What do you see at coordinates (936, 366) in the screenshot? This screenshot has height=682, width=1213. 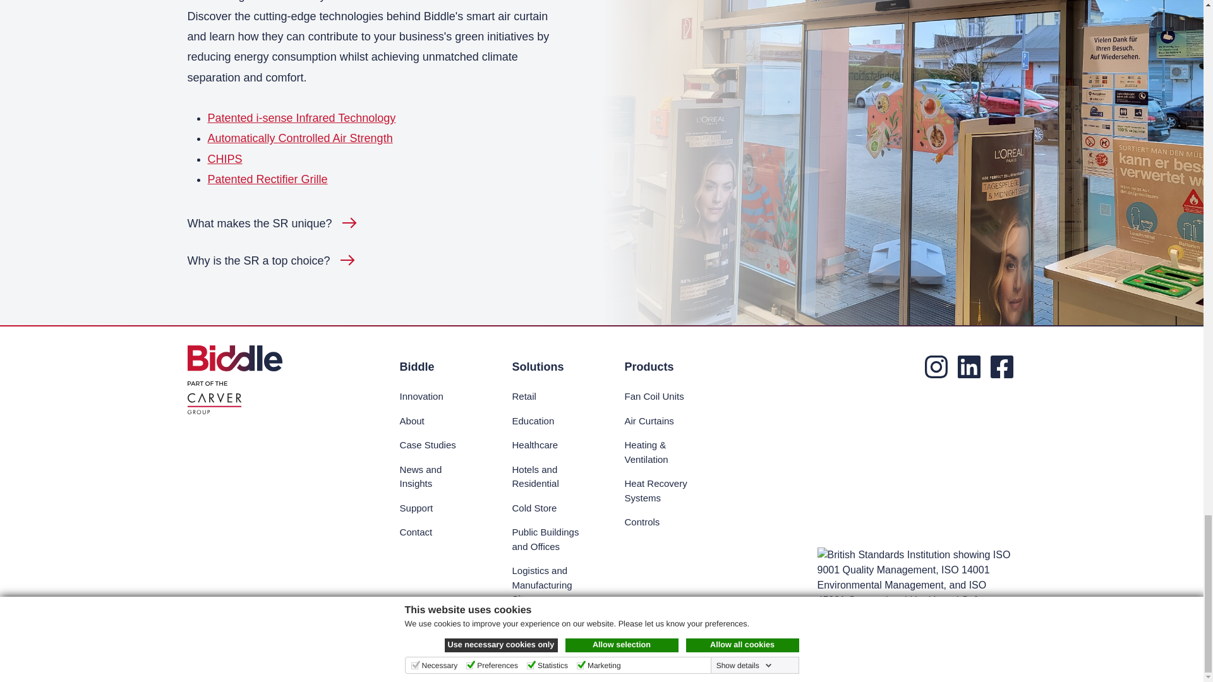 I see `Instagram logo` at bounding box center [936, 366].